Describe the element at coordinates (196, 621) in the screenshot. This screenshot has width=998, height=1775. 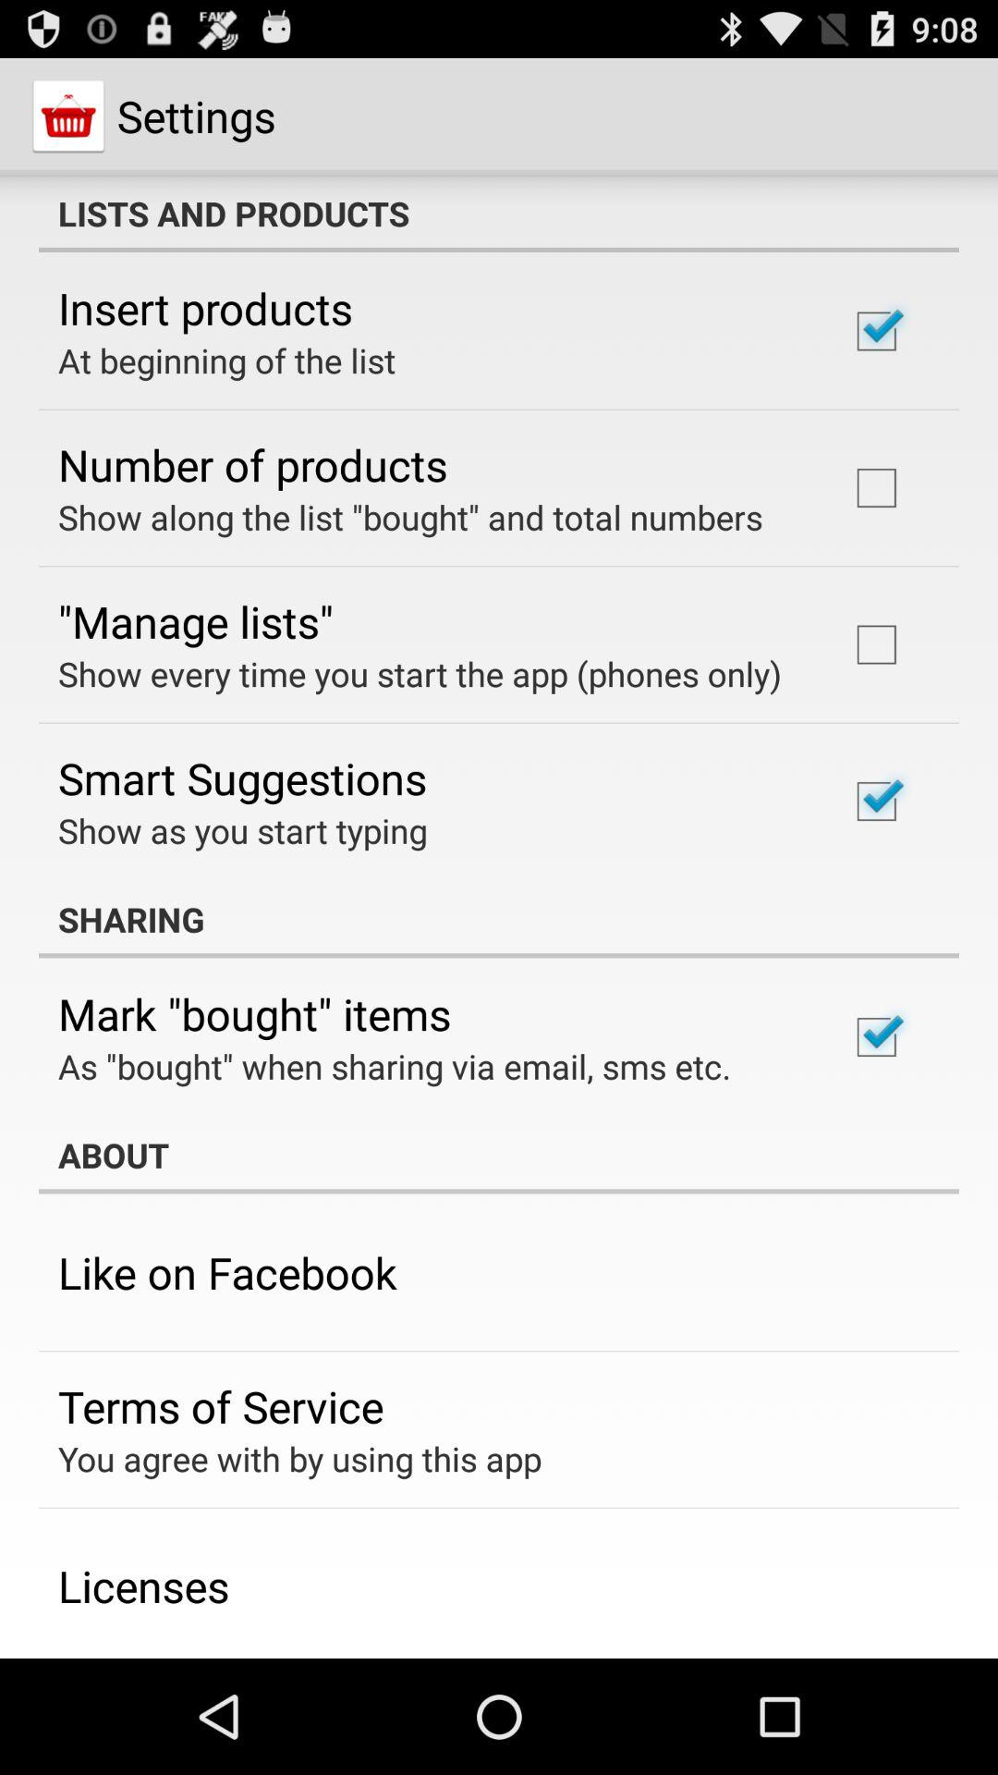
I see `open the "manage lists"` at that location.